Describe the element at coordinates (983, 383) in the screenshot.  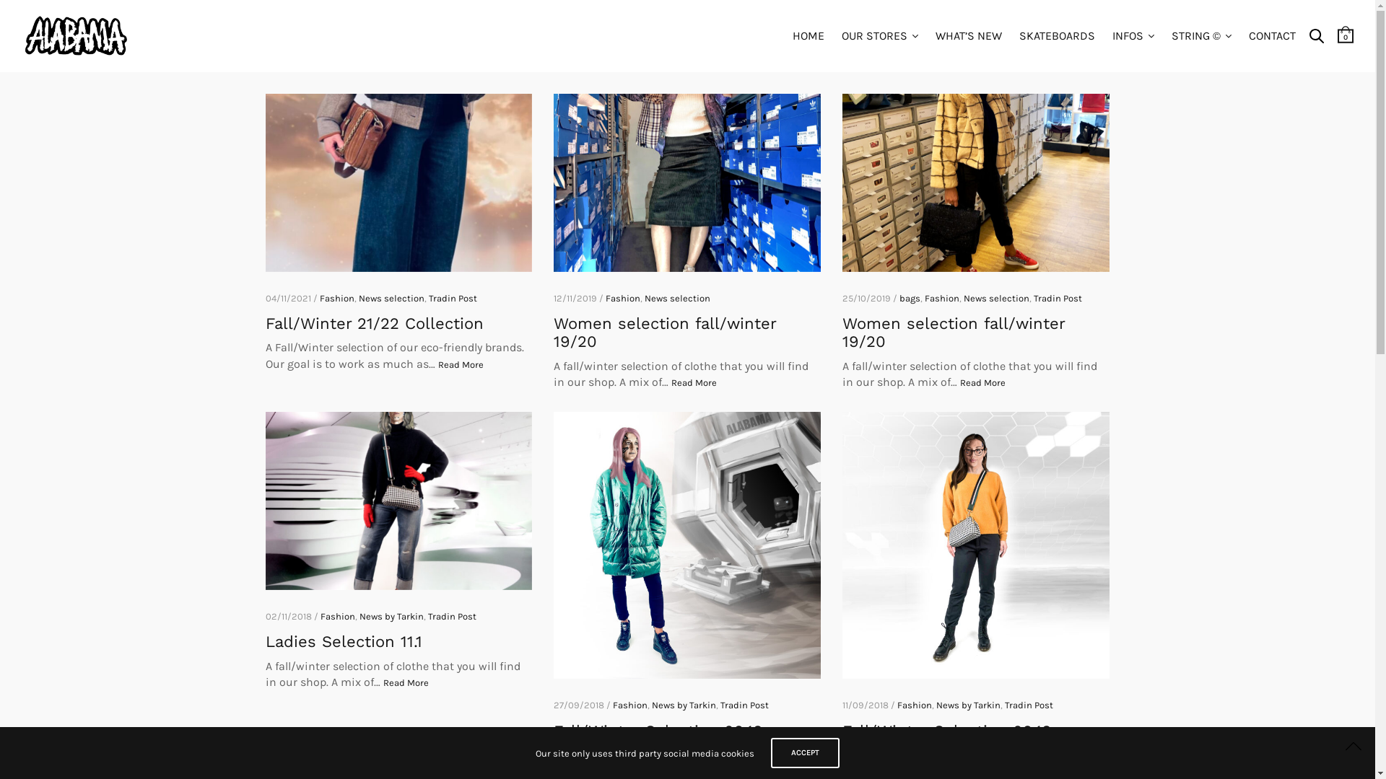
I see `Read More` at that location.